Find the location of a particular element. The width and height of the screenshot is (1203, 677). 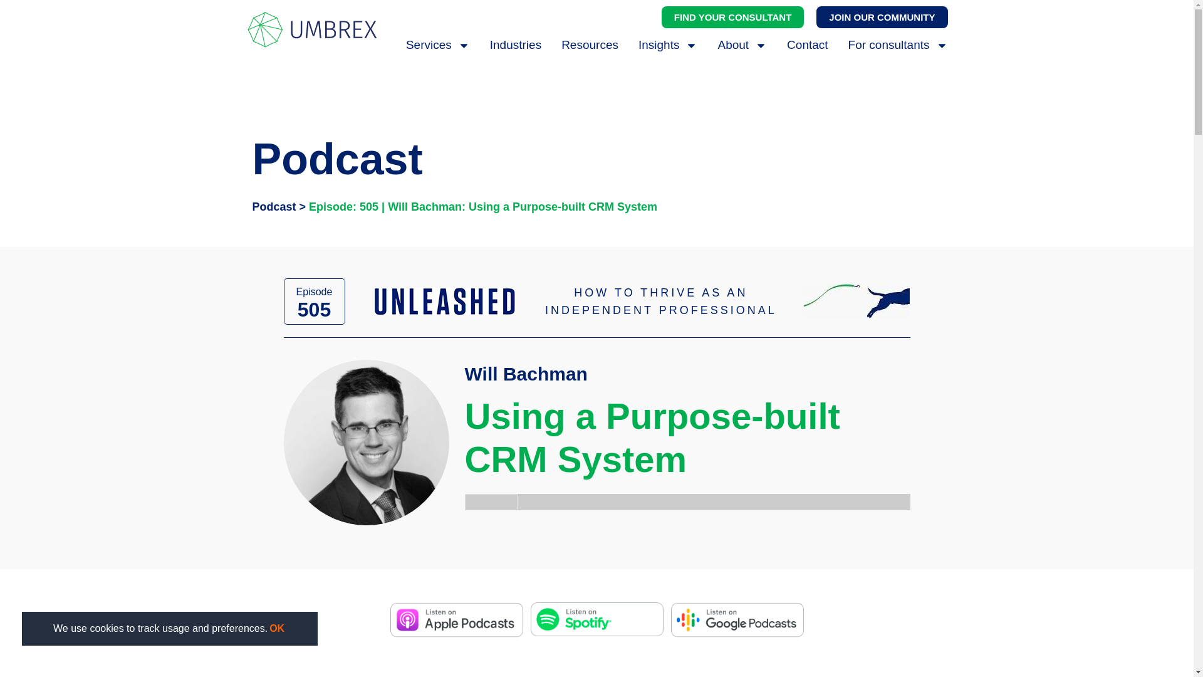

Industries is located at coordinates (515, 45).